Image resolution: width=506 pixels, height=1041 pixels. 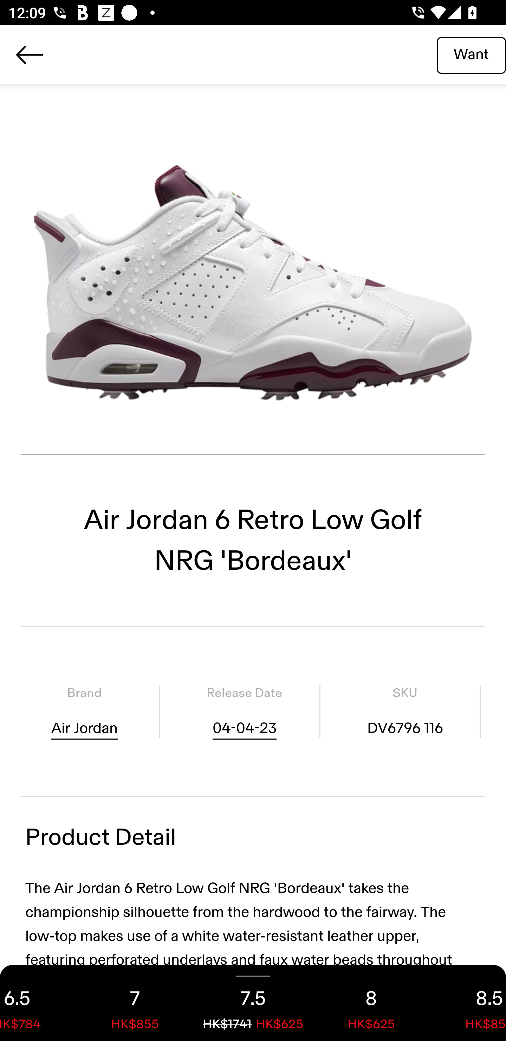 What do you see at coordinates (38, 1003) in the screenshot?
I see `6.5 HK$784` at bounding box center [38, 1003].